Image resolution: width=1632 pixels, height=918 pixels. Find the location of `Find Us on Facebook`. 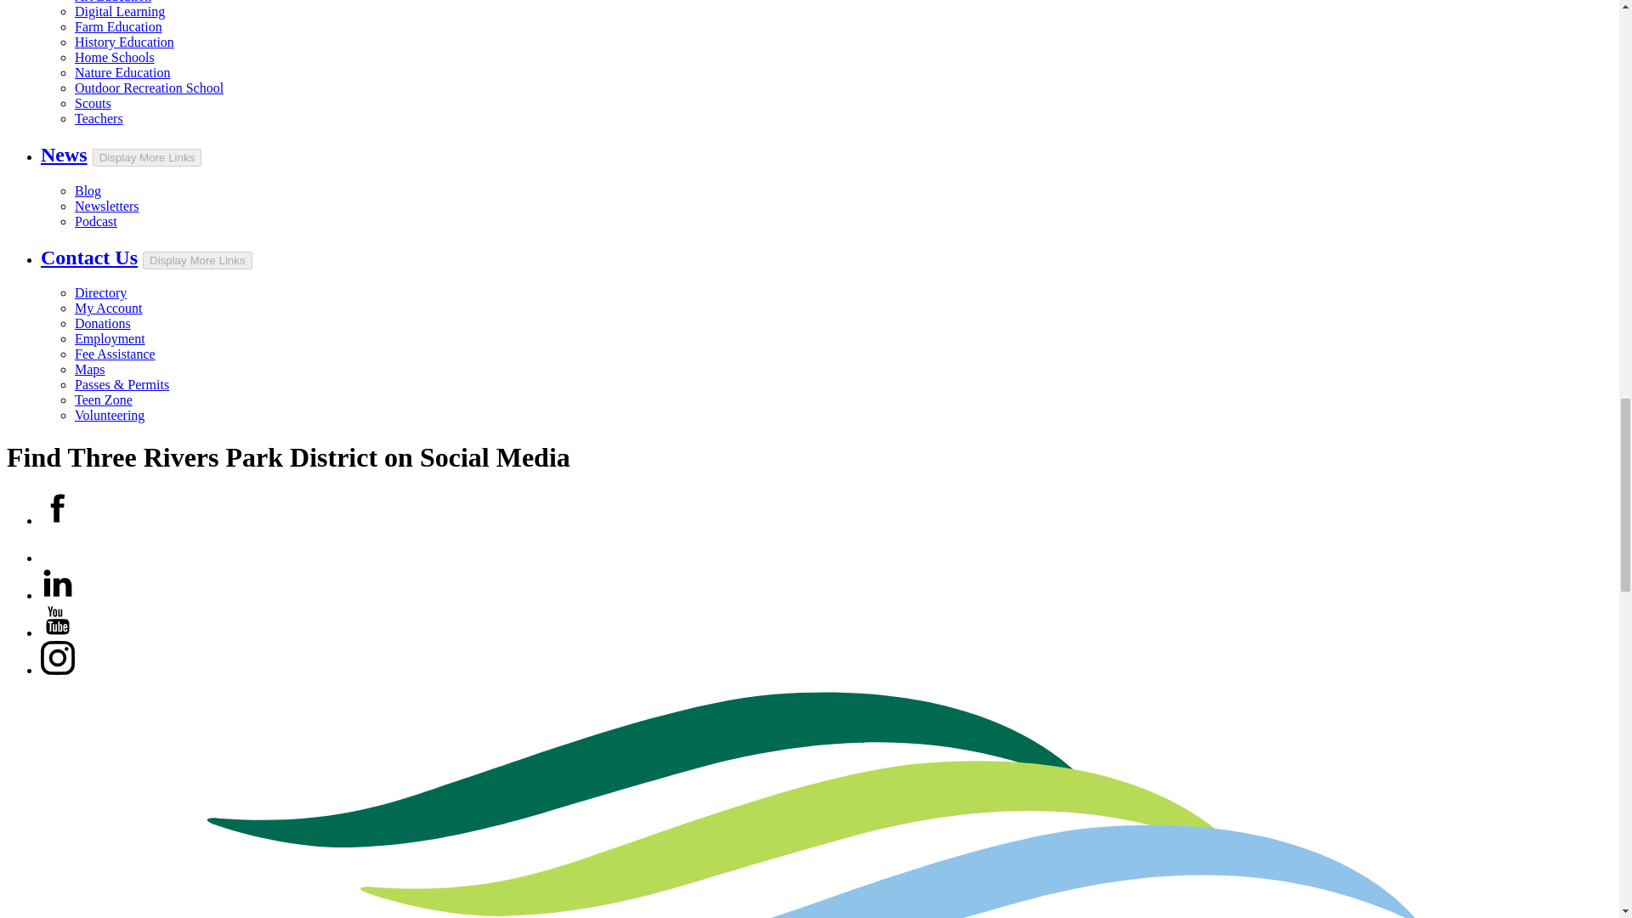

Find Us on Facebook is located at coordinates (58, 507).